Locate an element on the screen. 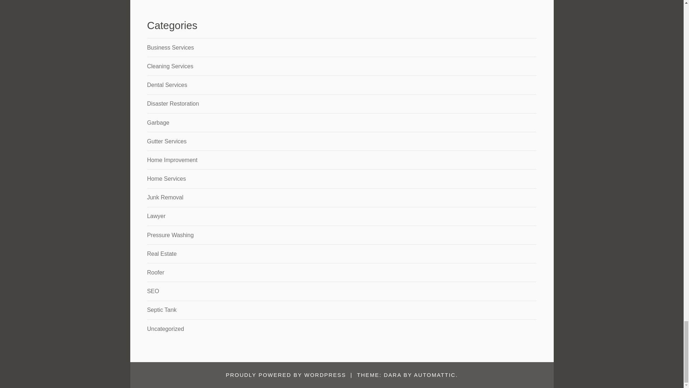  Garbage is located at coordinates (158, 122).